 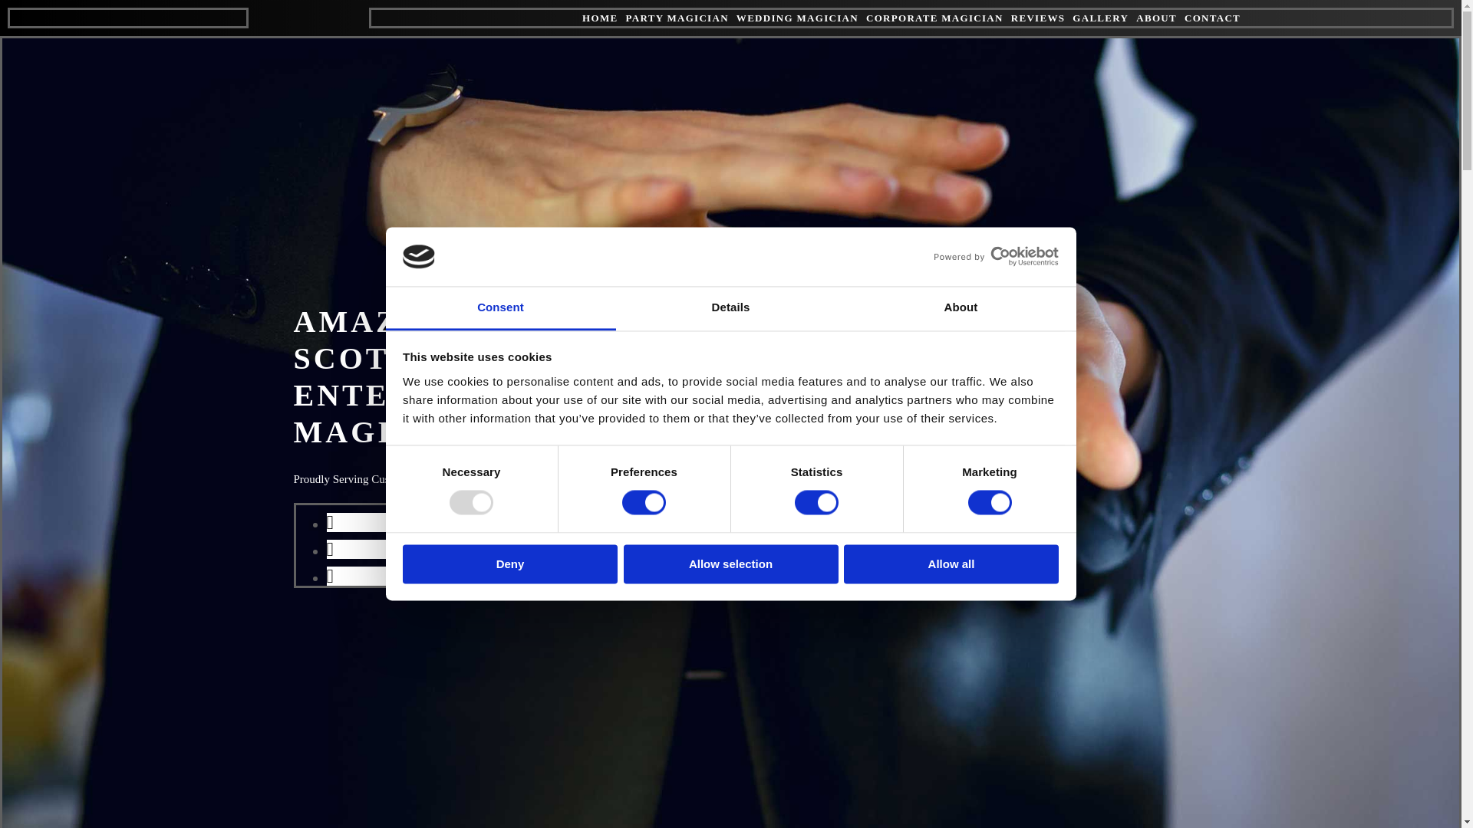 I want to click on Deny, so click(x=509, y=563).